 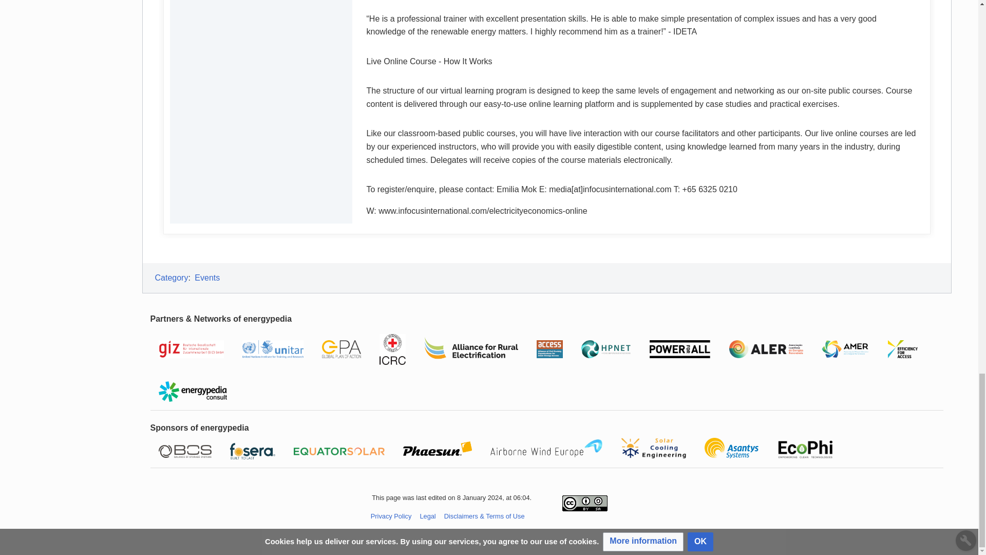 What do you see at coordinates (172, 277) in the screenshot?
I see `Category` at bounding box center [172, 277].